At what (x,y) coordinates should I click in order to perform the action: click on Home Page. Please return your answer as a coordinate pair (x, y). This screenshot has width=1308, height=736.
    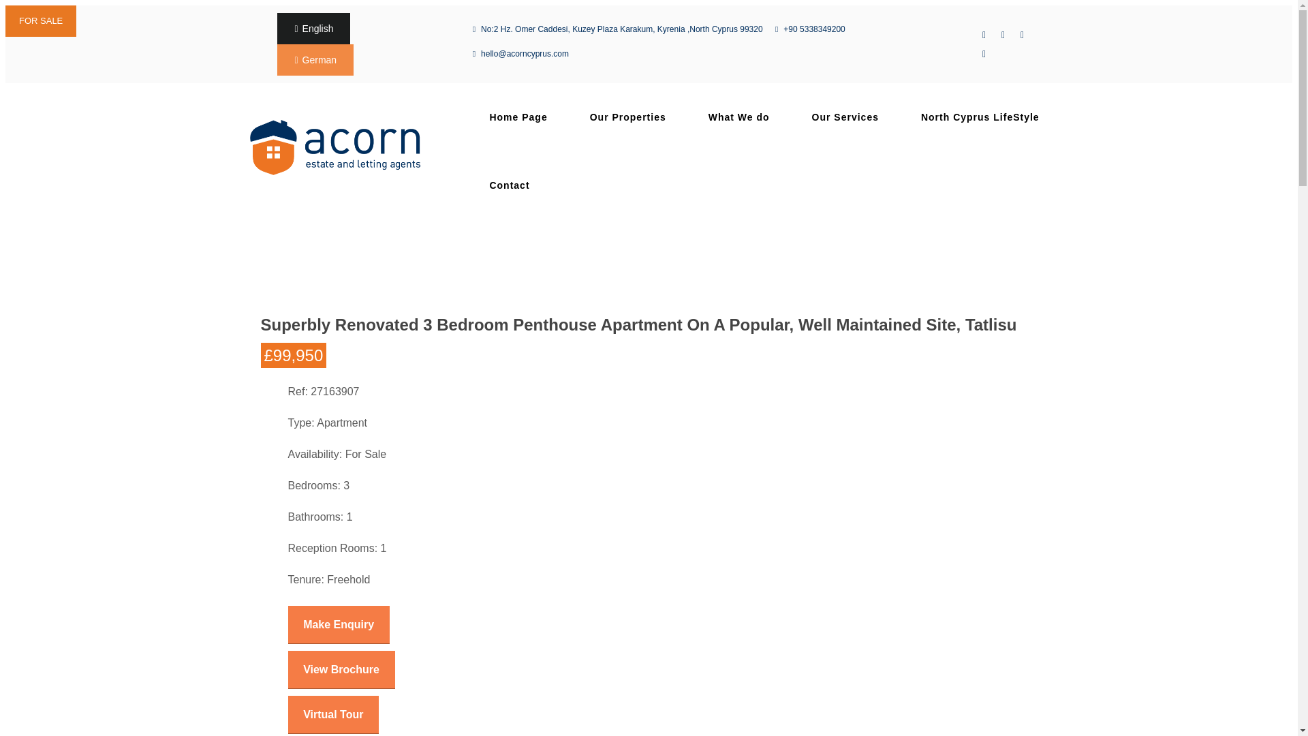
    Looking at the image, I should click on (518, 117).